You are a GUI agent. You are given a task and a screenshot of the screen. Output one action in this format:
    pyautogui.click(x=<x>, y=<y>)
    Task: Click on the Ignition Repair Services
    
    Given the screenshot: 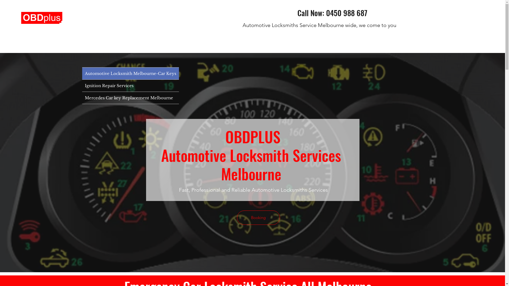 What is the action you would take?
    pyautogui.click(x=130, y=86)
    